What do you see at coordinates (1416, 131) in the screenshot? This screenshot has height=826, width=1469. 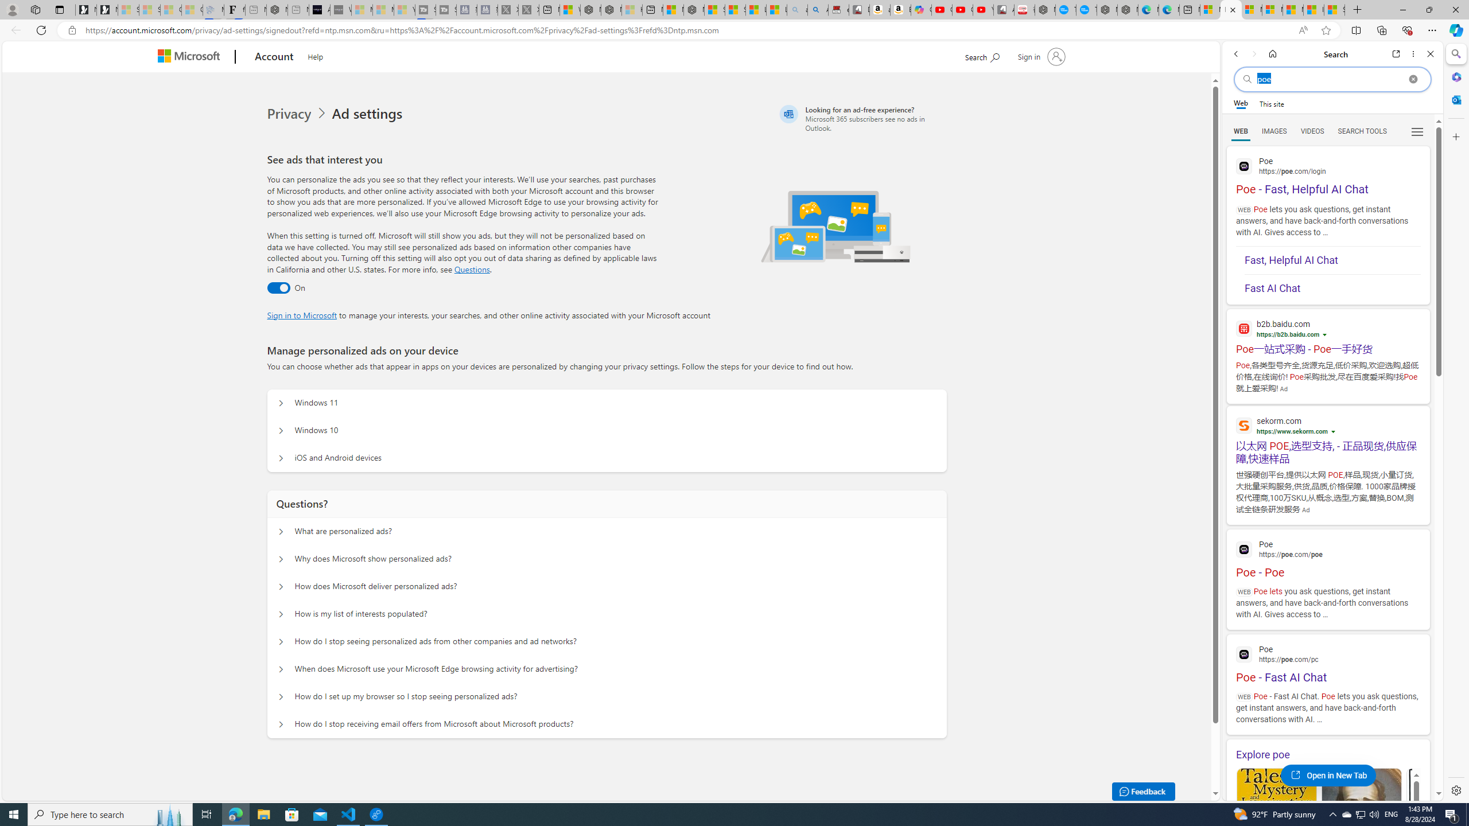 I see `Preferences` at bounding box center [1416, 131].